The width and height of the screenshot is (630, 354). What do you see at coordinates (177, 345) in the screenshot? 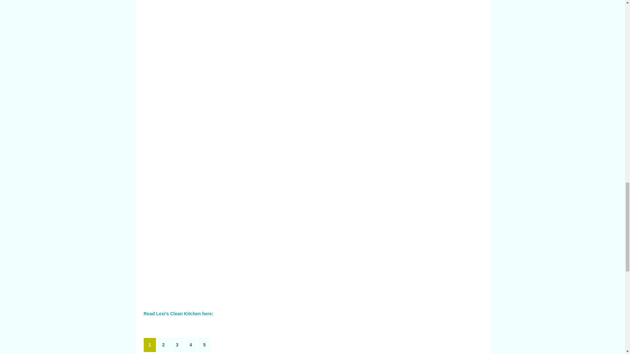
I see `3` at bounding box center [177, 345].